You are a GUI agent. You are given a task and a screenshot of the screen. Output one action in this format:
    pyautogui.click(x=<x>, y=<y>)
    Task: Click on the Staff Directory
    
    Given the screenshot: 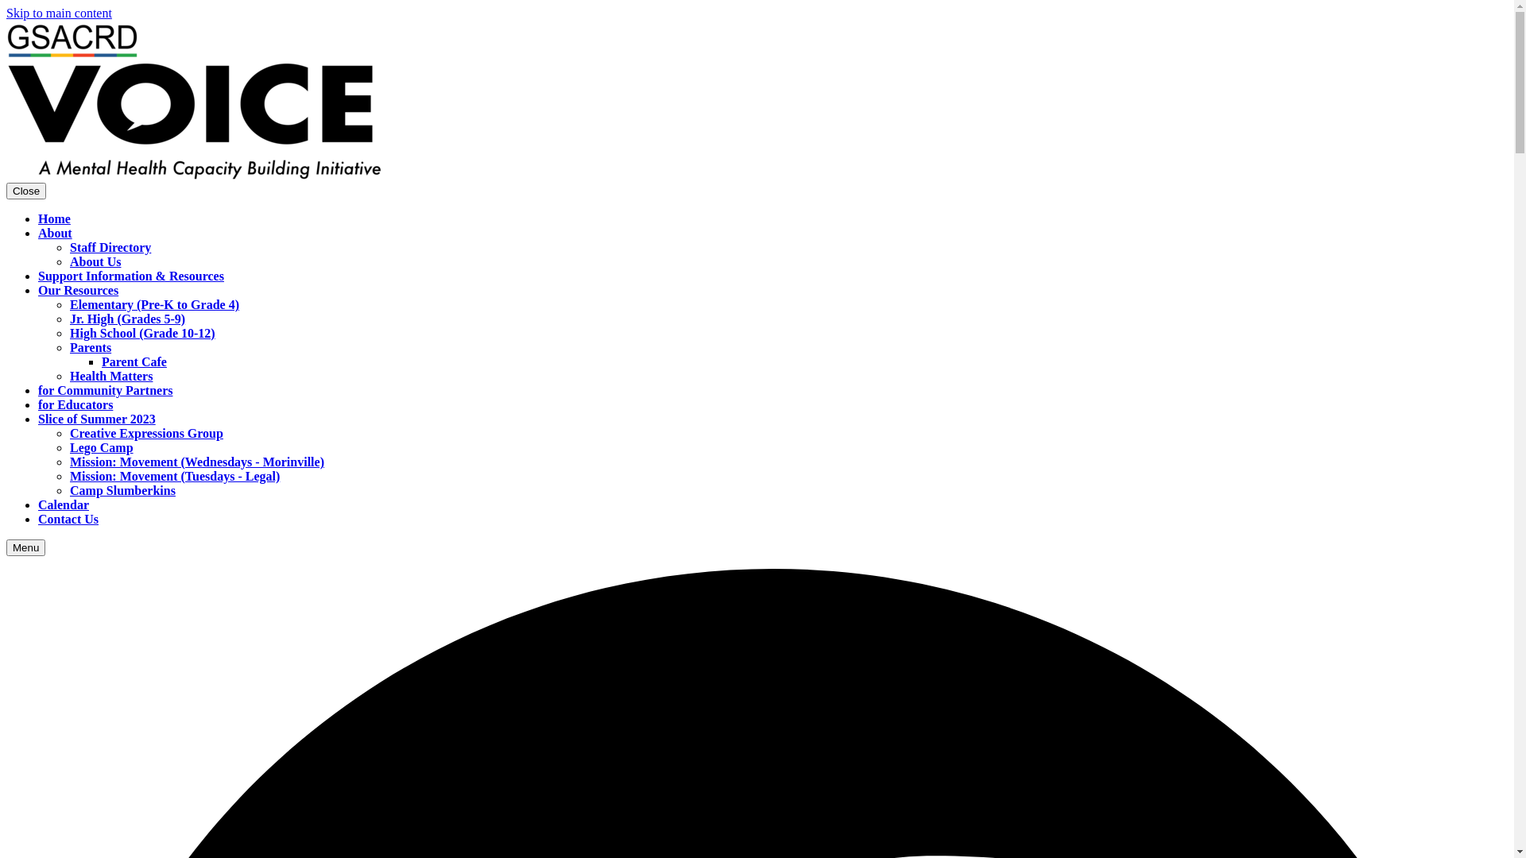 What is the action you would take?
    pyautogui.click(x=110, y=248)
    